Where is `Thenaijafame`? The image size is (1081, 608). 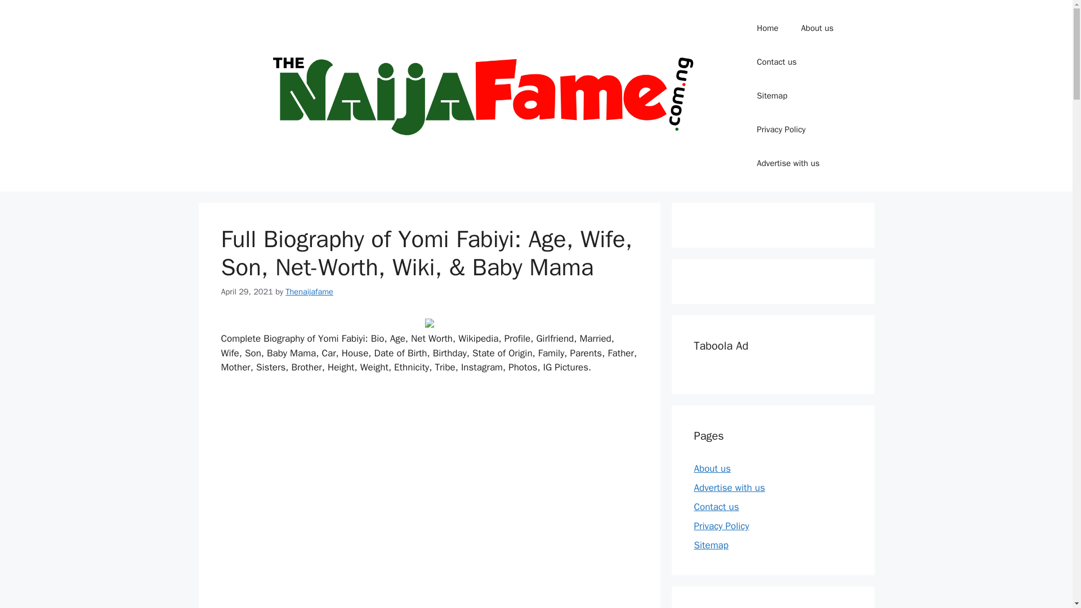 Thenaijafame is located at coordinates (309, 292).